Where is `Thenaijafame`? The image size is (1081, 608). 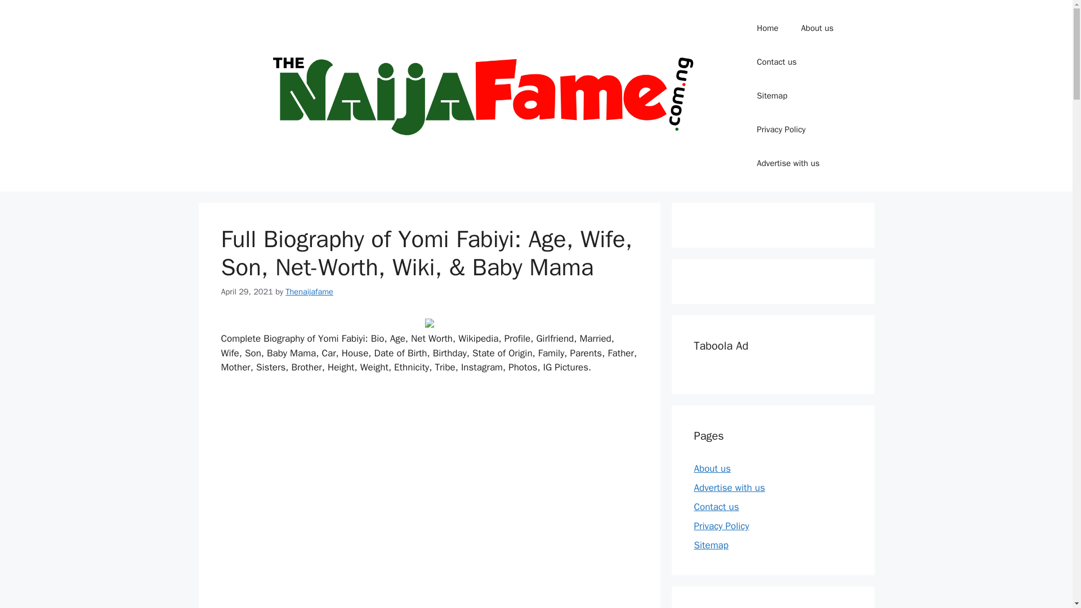 Thenaijafame is located at coordinates (309, 292).